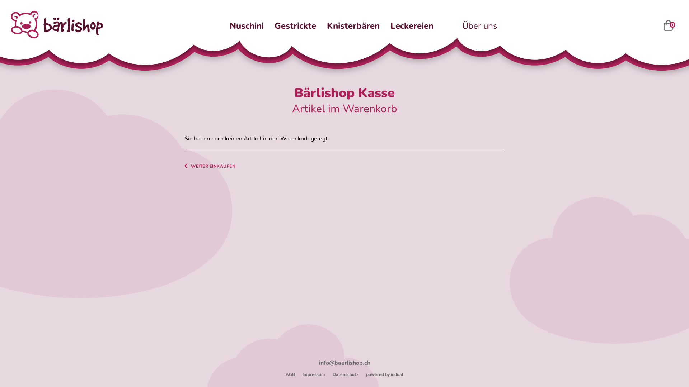  I want to click on WEITER EINKAUFEN, so click(210, 166).